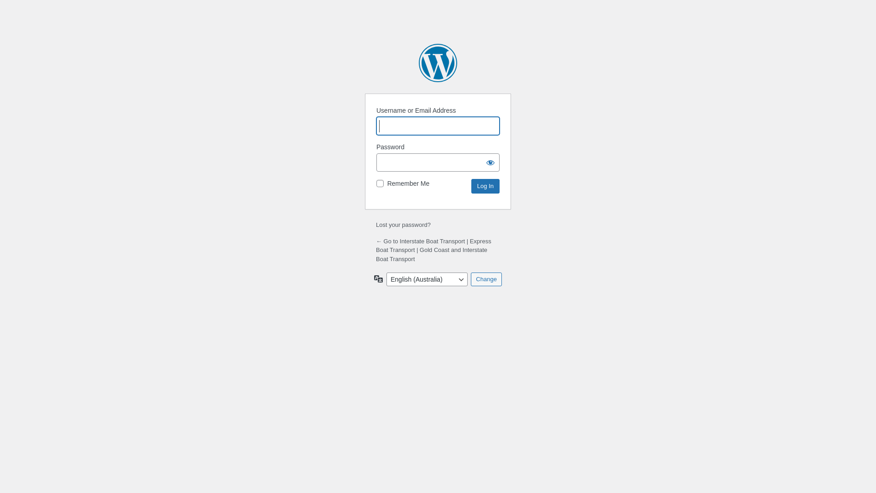  Describe the element at coordinates (438, 63) in the screenshot. I see `Powered by WordPress` at that location.